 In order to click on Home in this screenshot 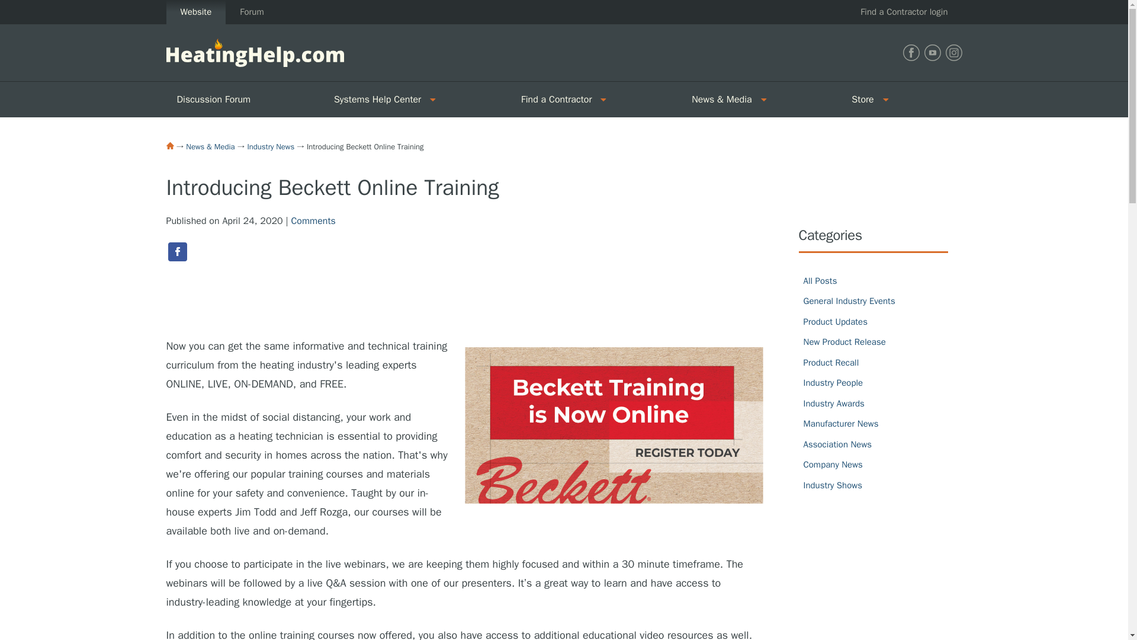, I will do `click(169, 145)`.